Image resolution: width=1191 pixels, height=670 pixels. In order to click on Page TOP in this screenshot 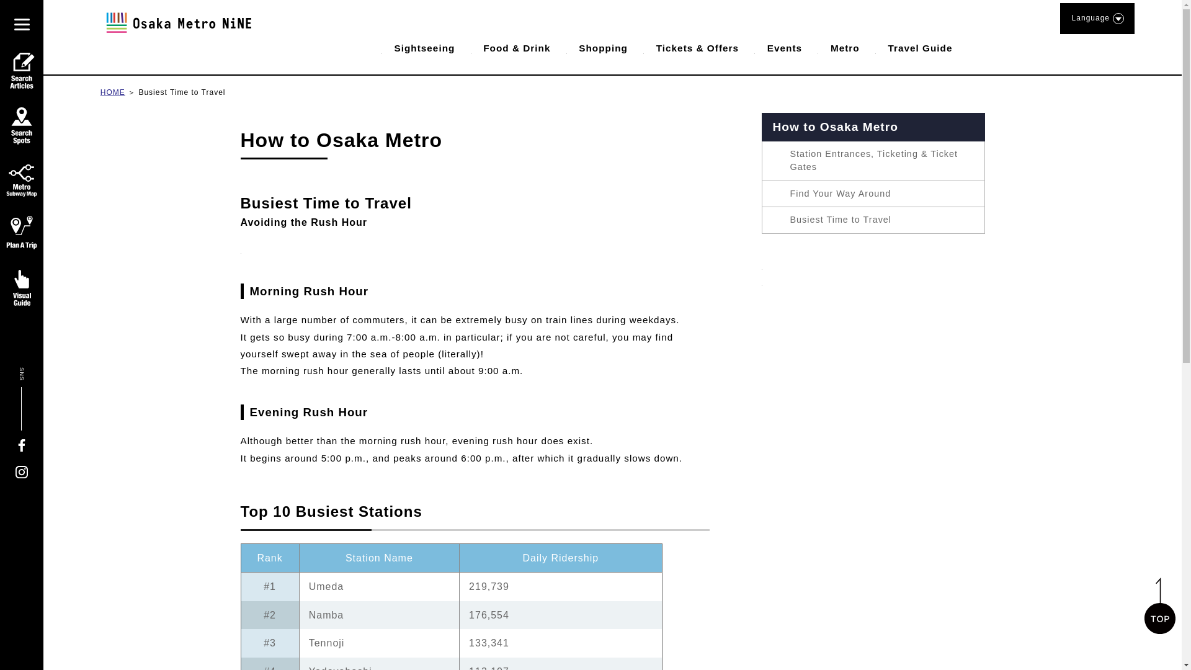, I will do `click(1160, 605)`.